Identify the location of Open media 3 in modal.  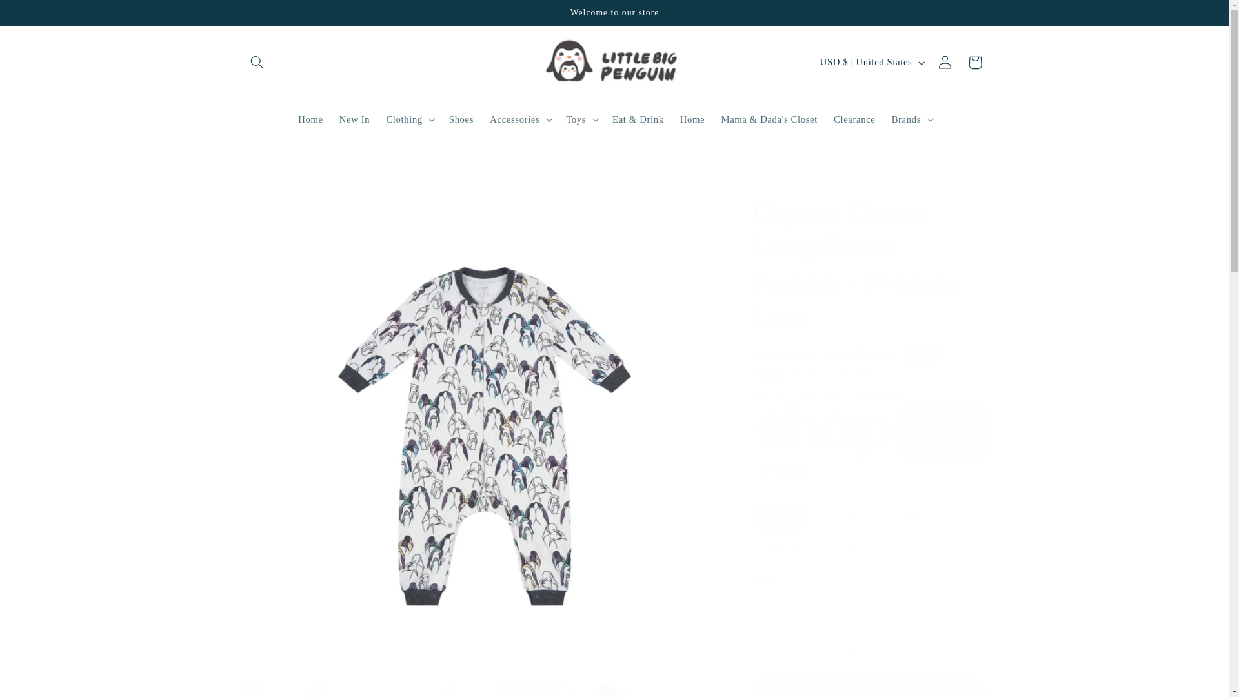
(611, 690).